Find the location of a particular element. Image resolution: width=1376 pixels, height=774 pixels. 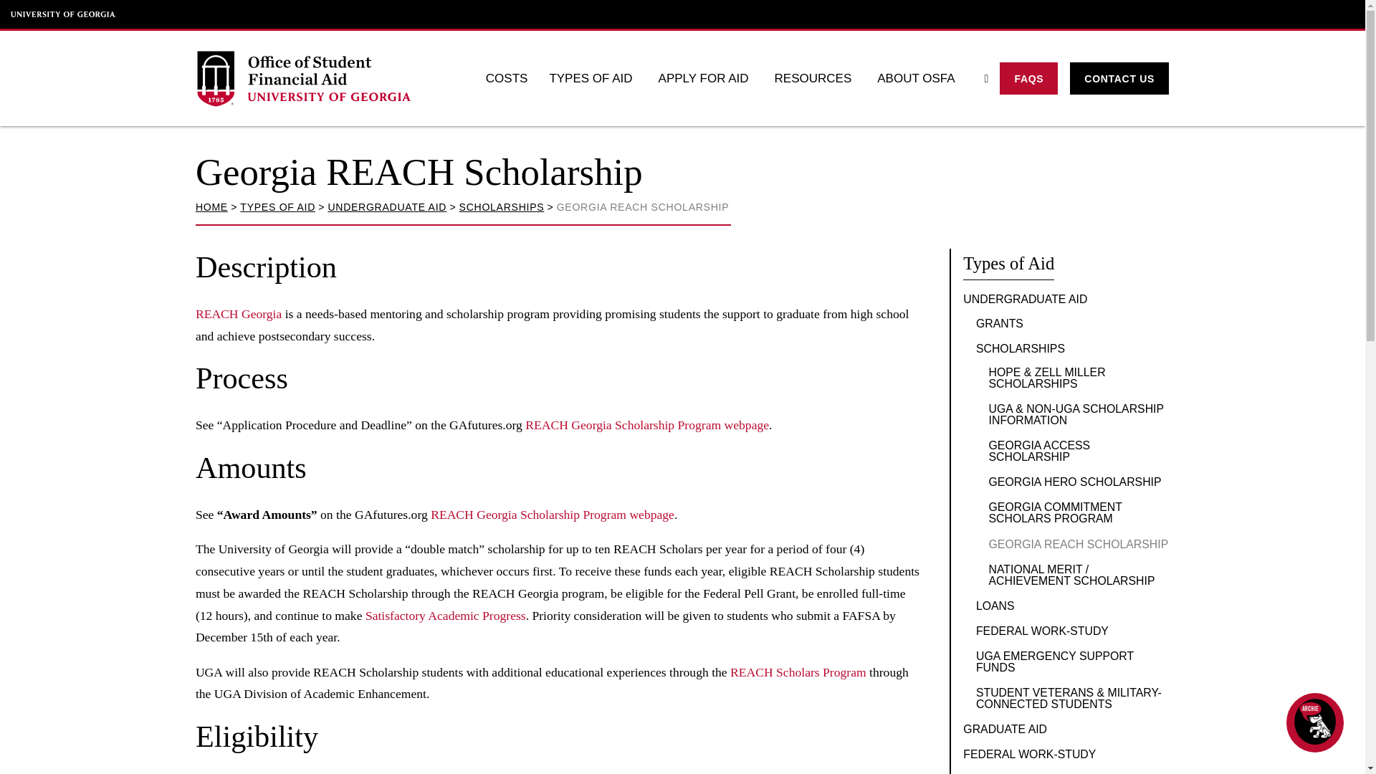

APPLY FOR AID is located at coordinates (705, 78).